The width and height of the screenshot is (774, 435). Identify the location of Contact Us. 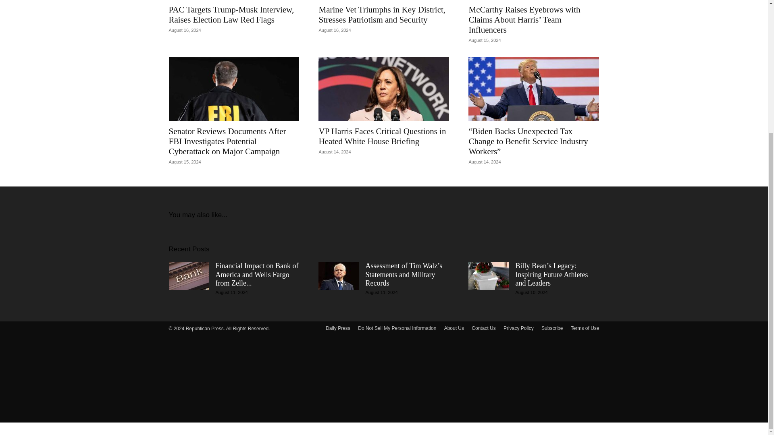
(483, 328).